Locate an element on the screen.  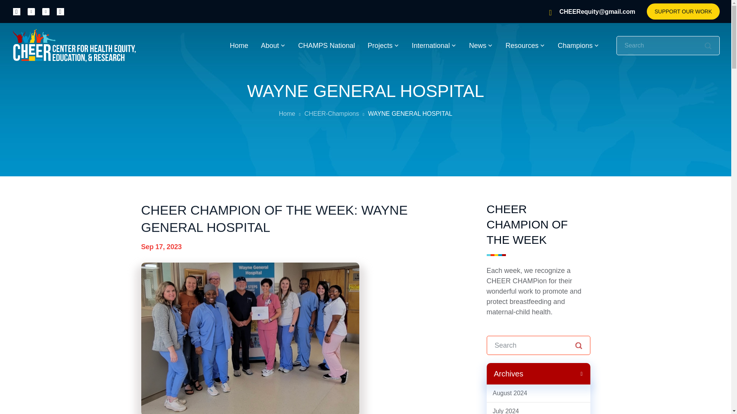
twitter is located at coordinates (45, 11).